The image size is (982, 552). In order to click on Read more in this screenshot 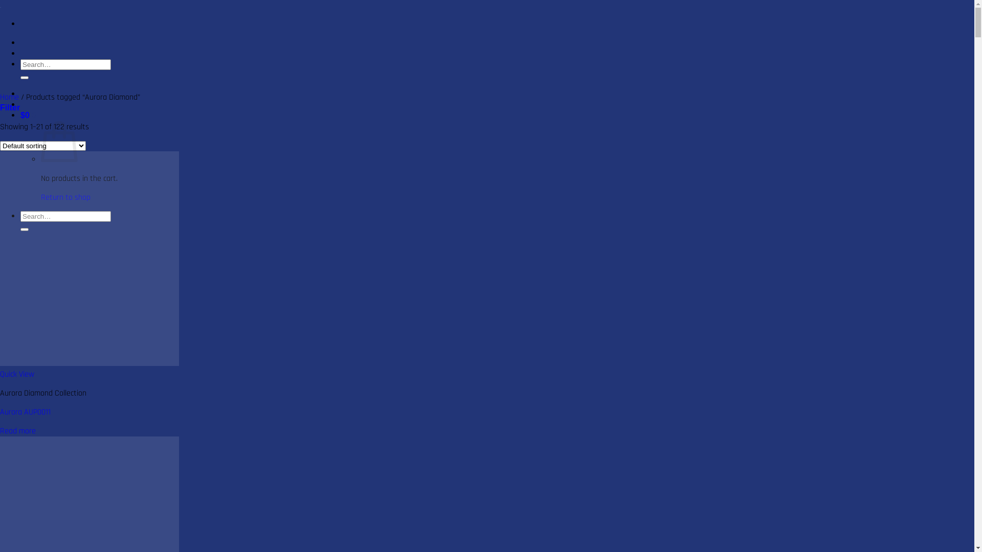, I will do `click(18, 431)`.